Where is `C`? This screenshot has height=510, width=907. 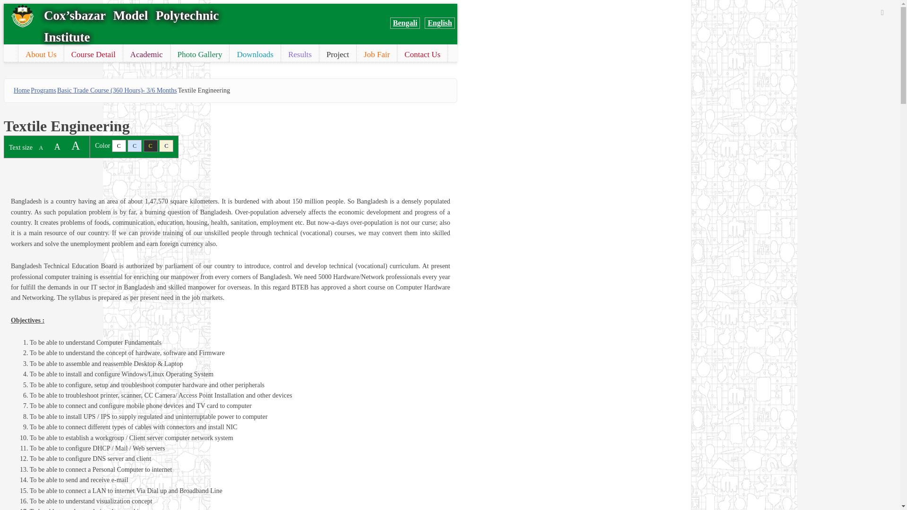 C is located at coordinates (119, 146).